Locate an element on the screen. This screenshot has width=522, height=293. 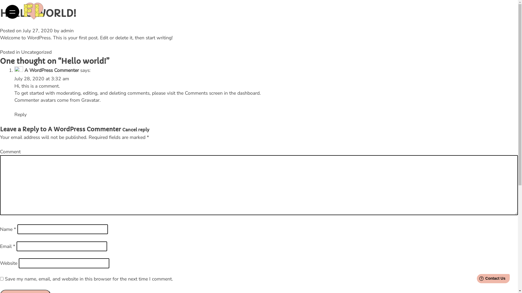
A WordPress Commenter is located at coordinates (52, 70).